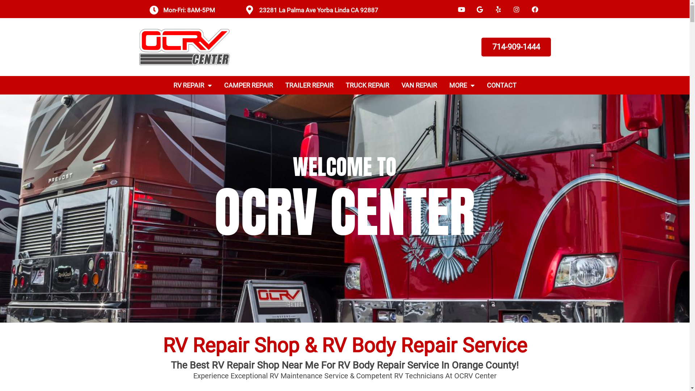  Describe the element at coordinates (462, 9) in the screenshot. I see `Youtube` at that location.